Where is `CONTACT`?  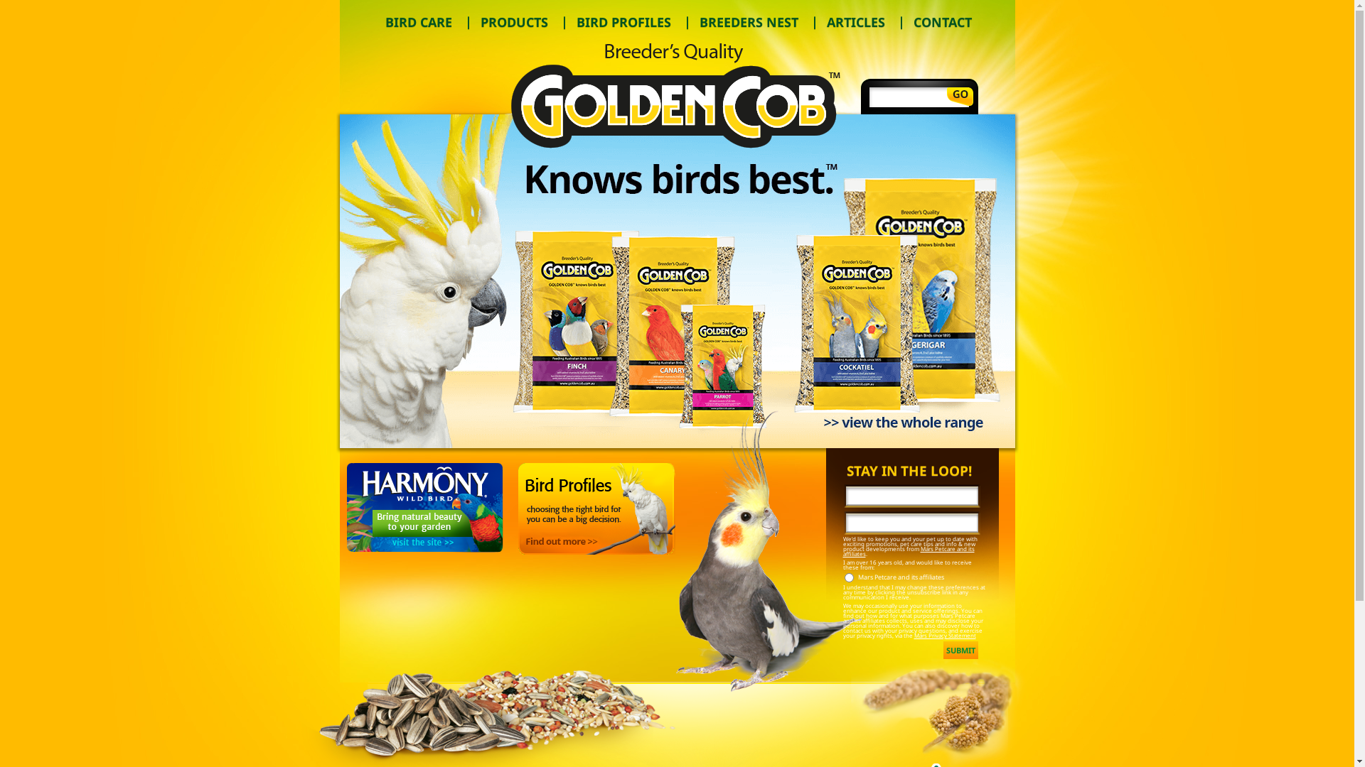
CONTACT is located at coordinates (941, 22).